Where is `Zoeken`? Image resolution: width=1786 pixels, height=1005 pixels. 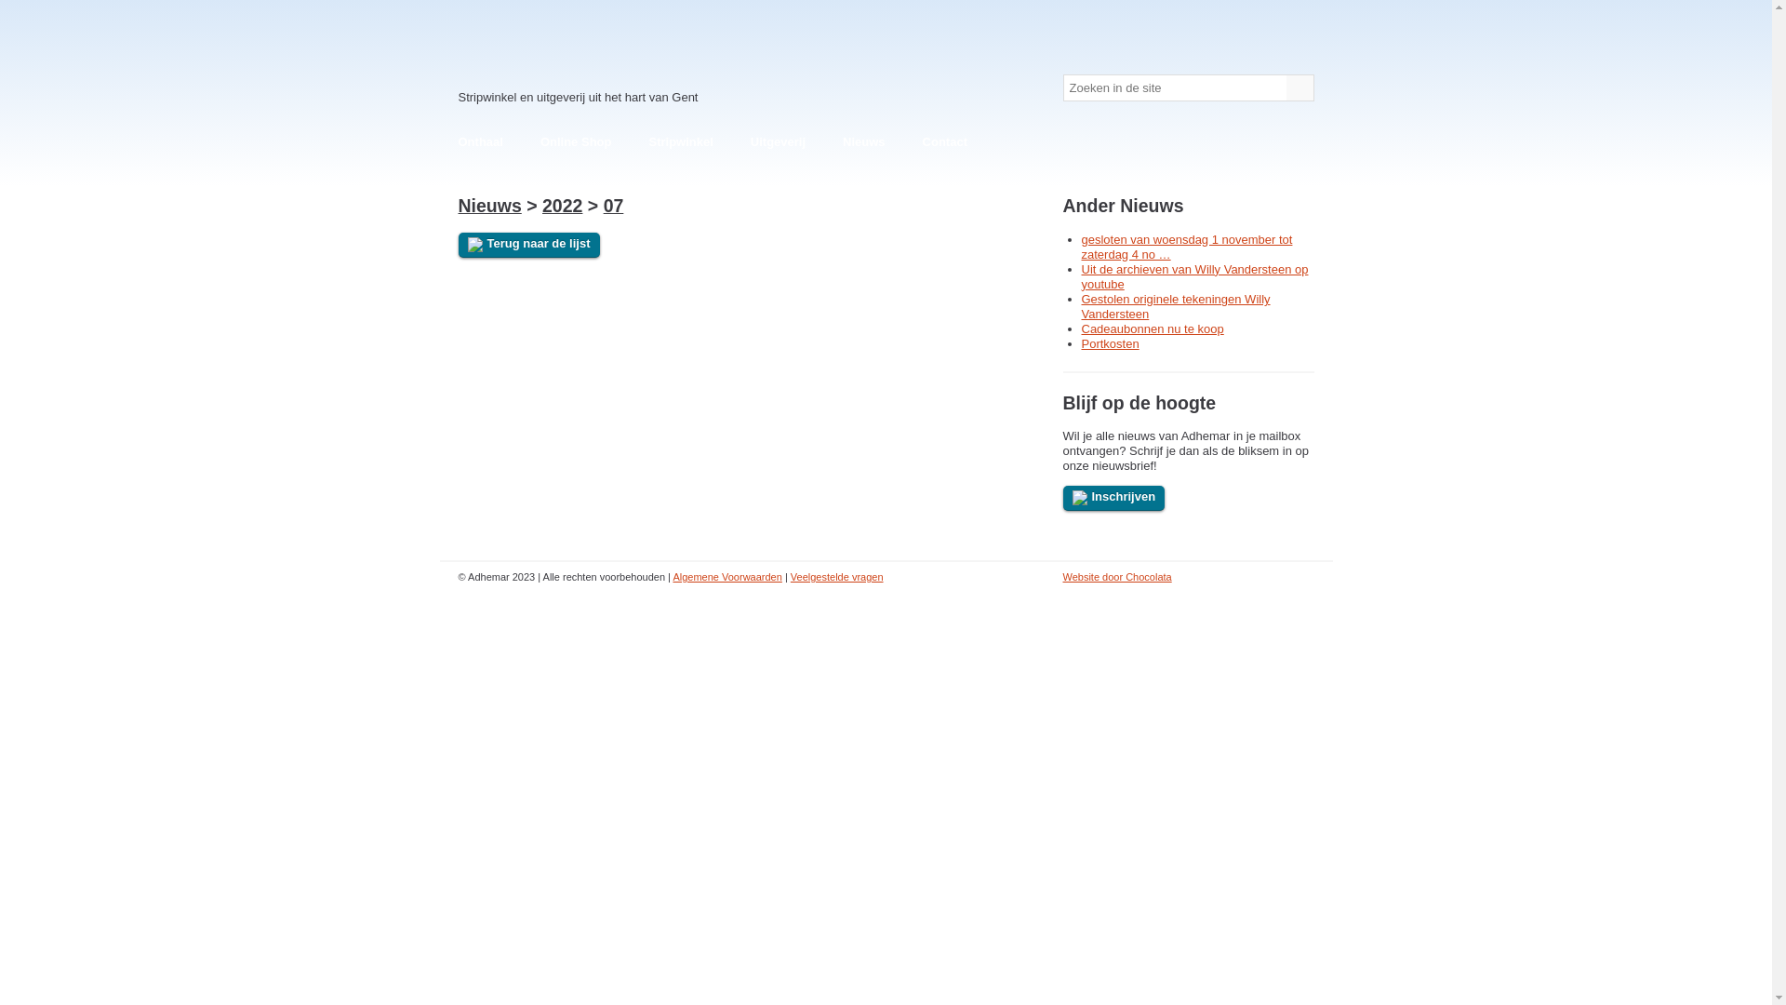 Zoeken is located at coordinates (1300, 87).